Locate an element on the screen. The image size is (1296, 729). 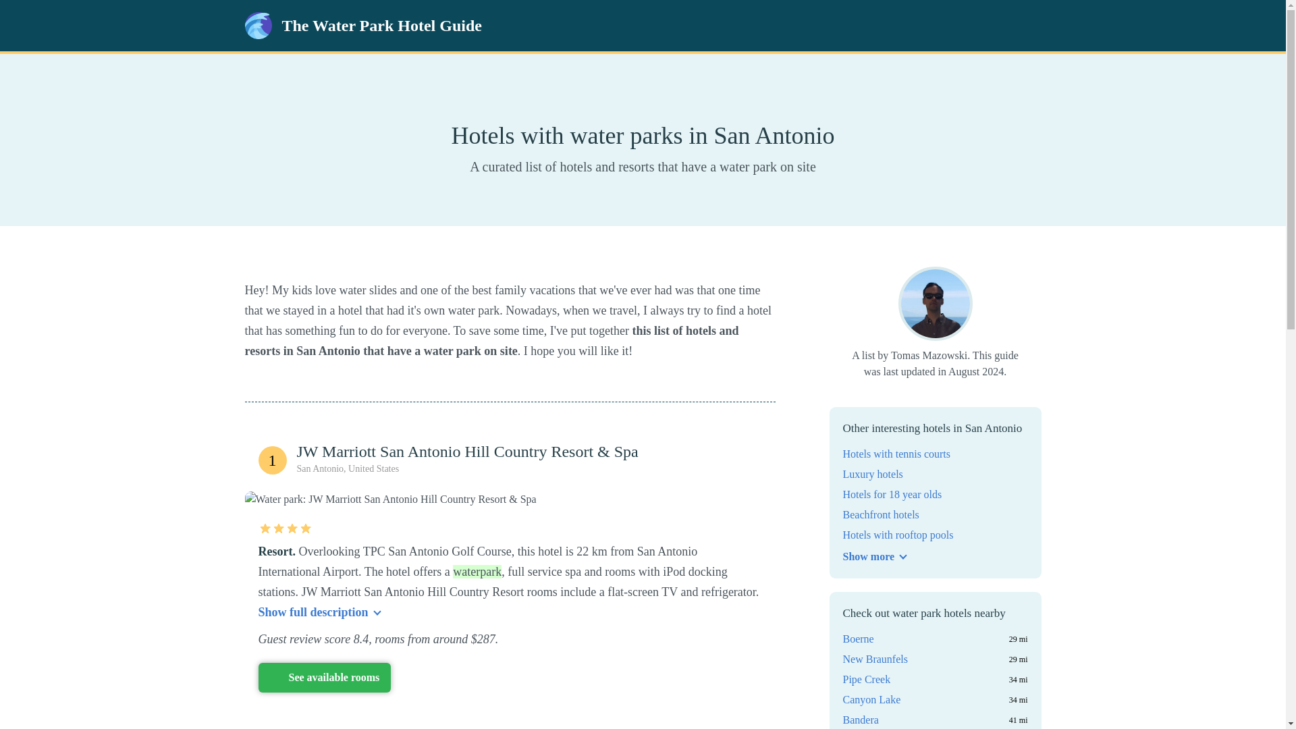
Tomas Mazowski is located at coordinates (935, 304).